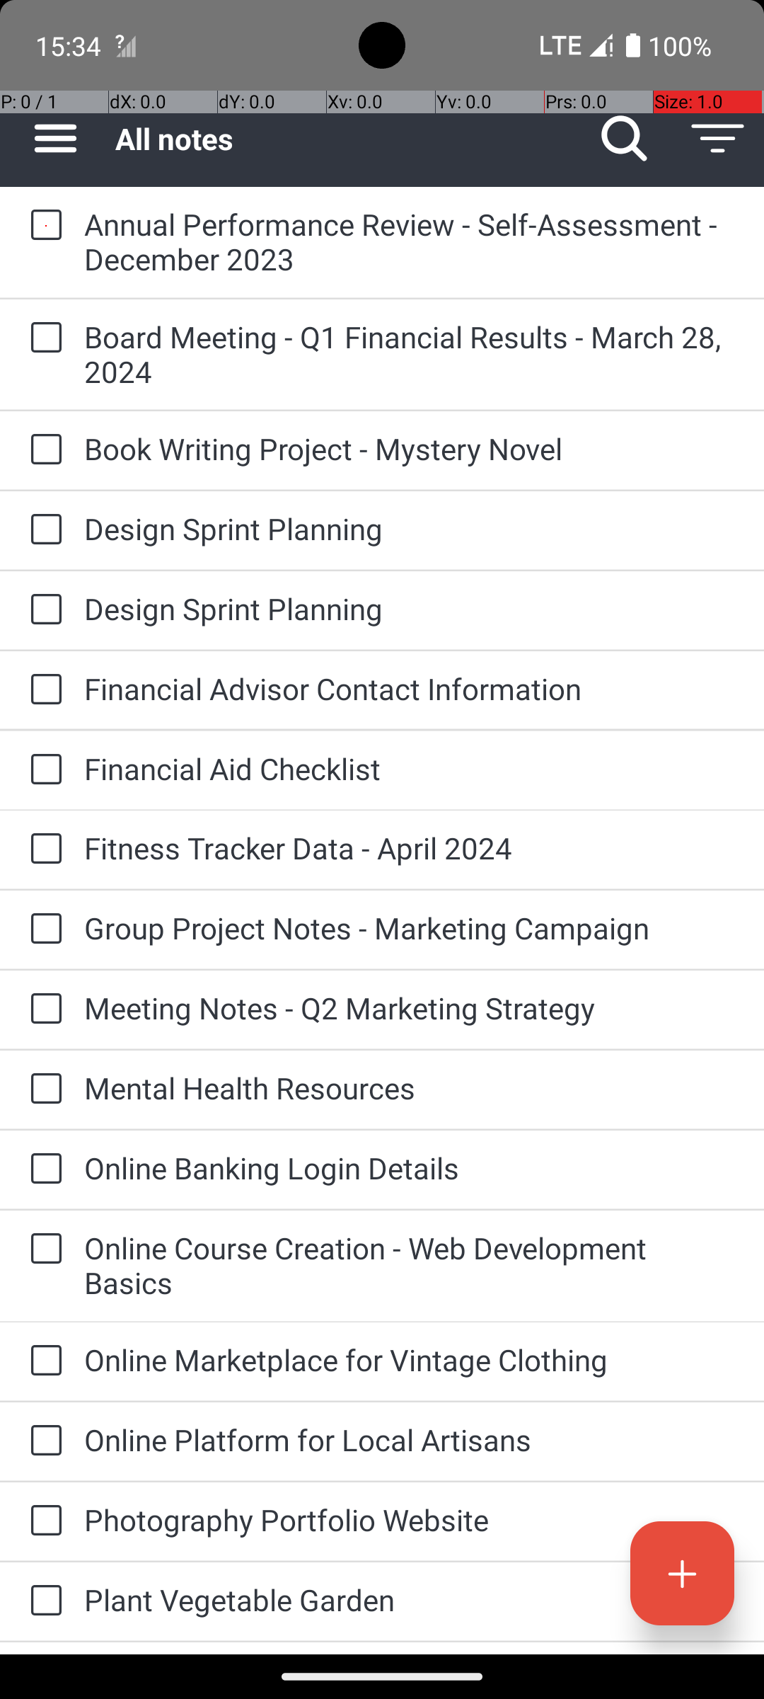  Describe the element at coordinates (42, 849) in the screenshot. I see `to-do: Fitness Tracker Data - April 2024` at that location.